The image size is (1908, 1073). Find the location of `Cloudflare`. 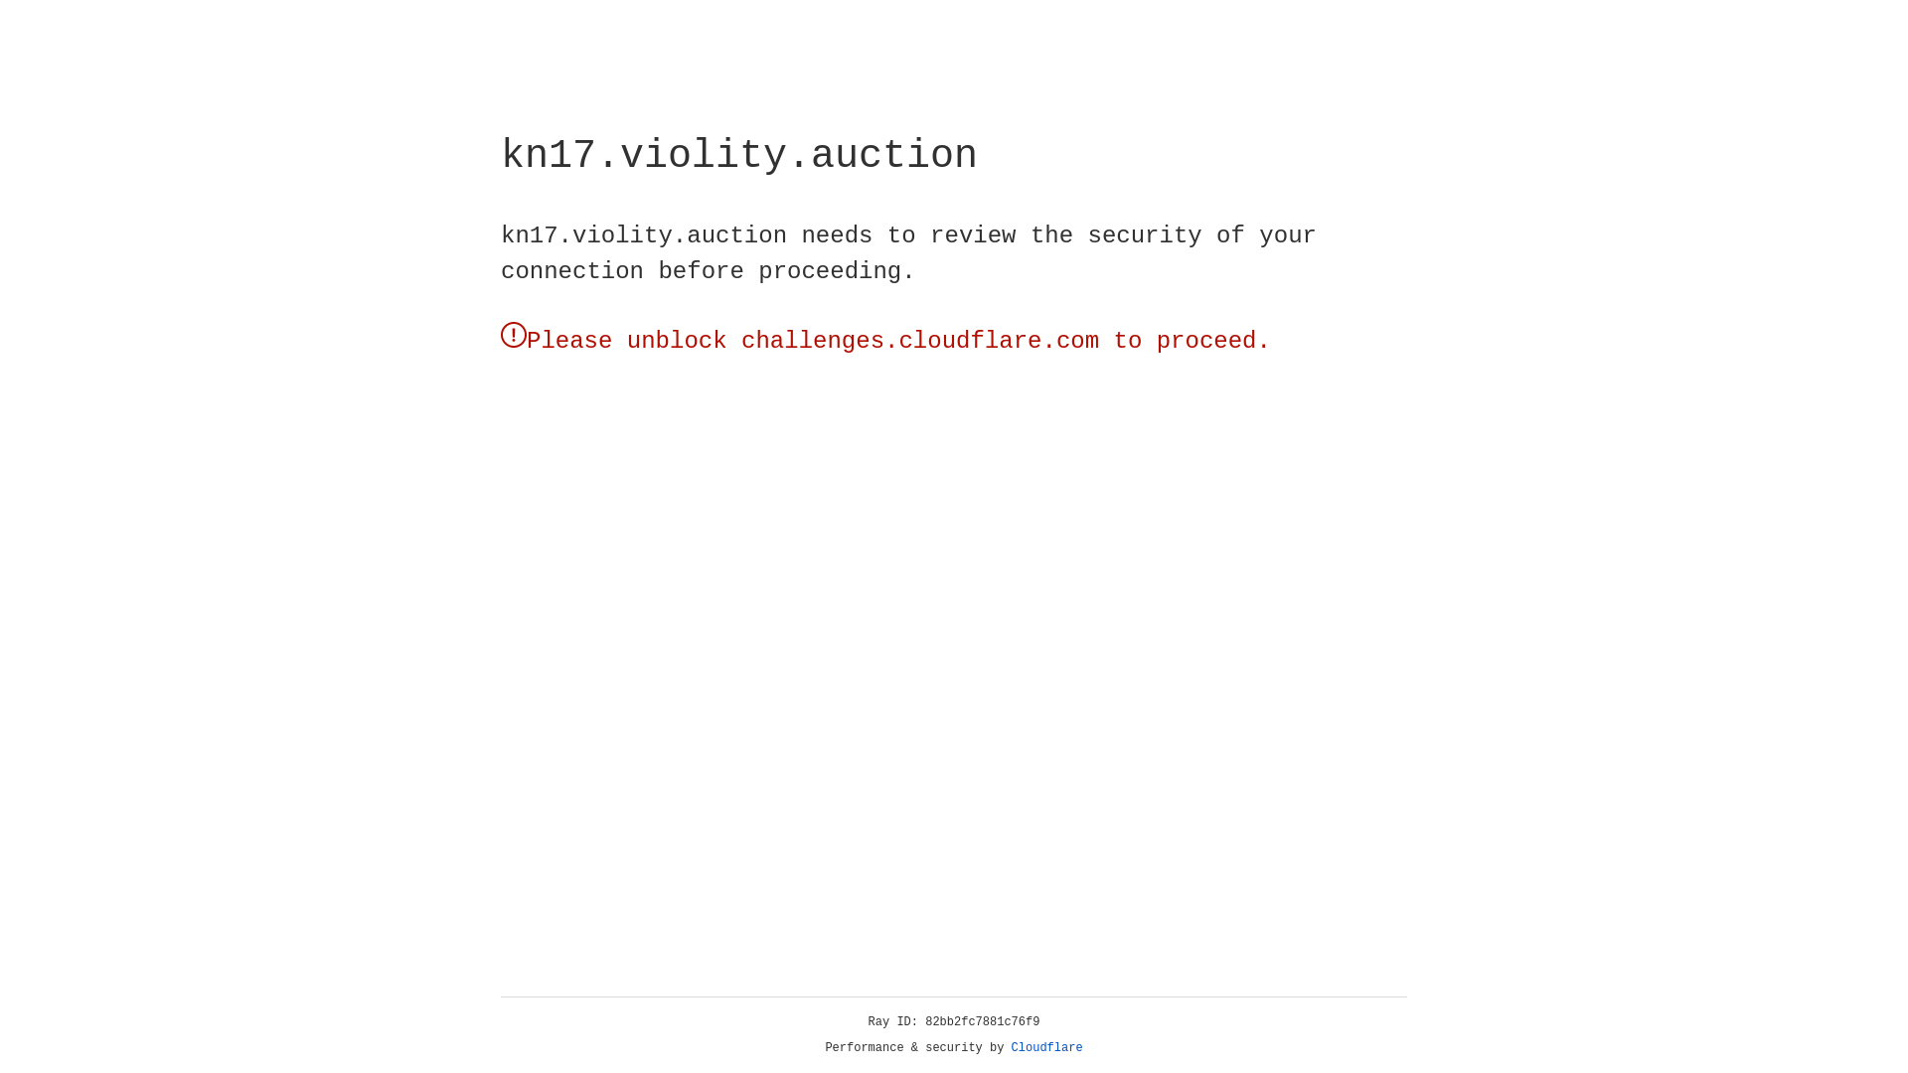

Cloudflare is located at coordinates (218, 141).